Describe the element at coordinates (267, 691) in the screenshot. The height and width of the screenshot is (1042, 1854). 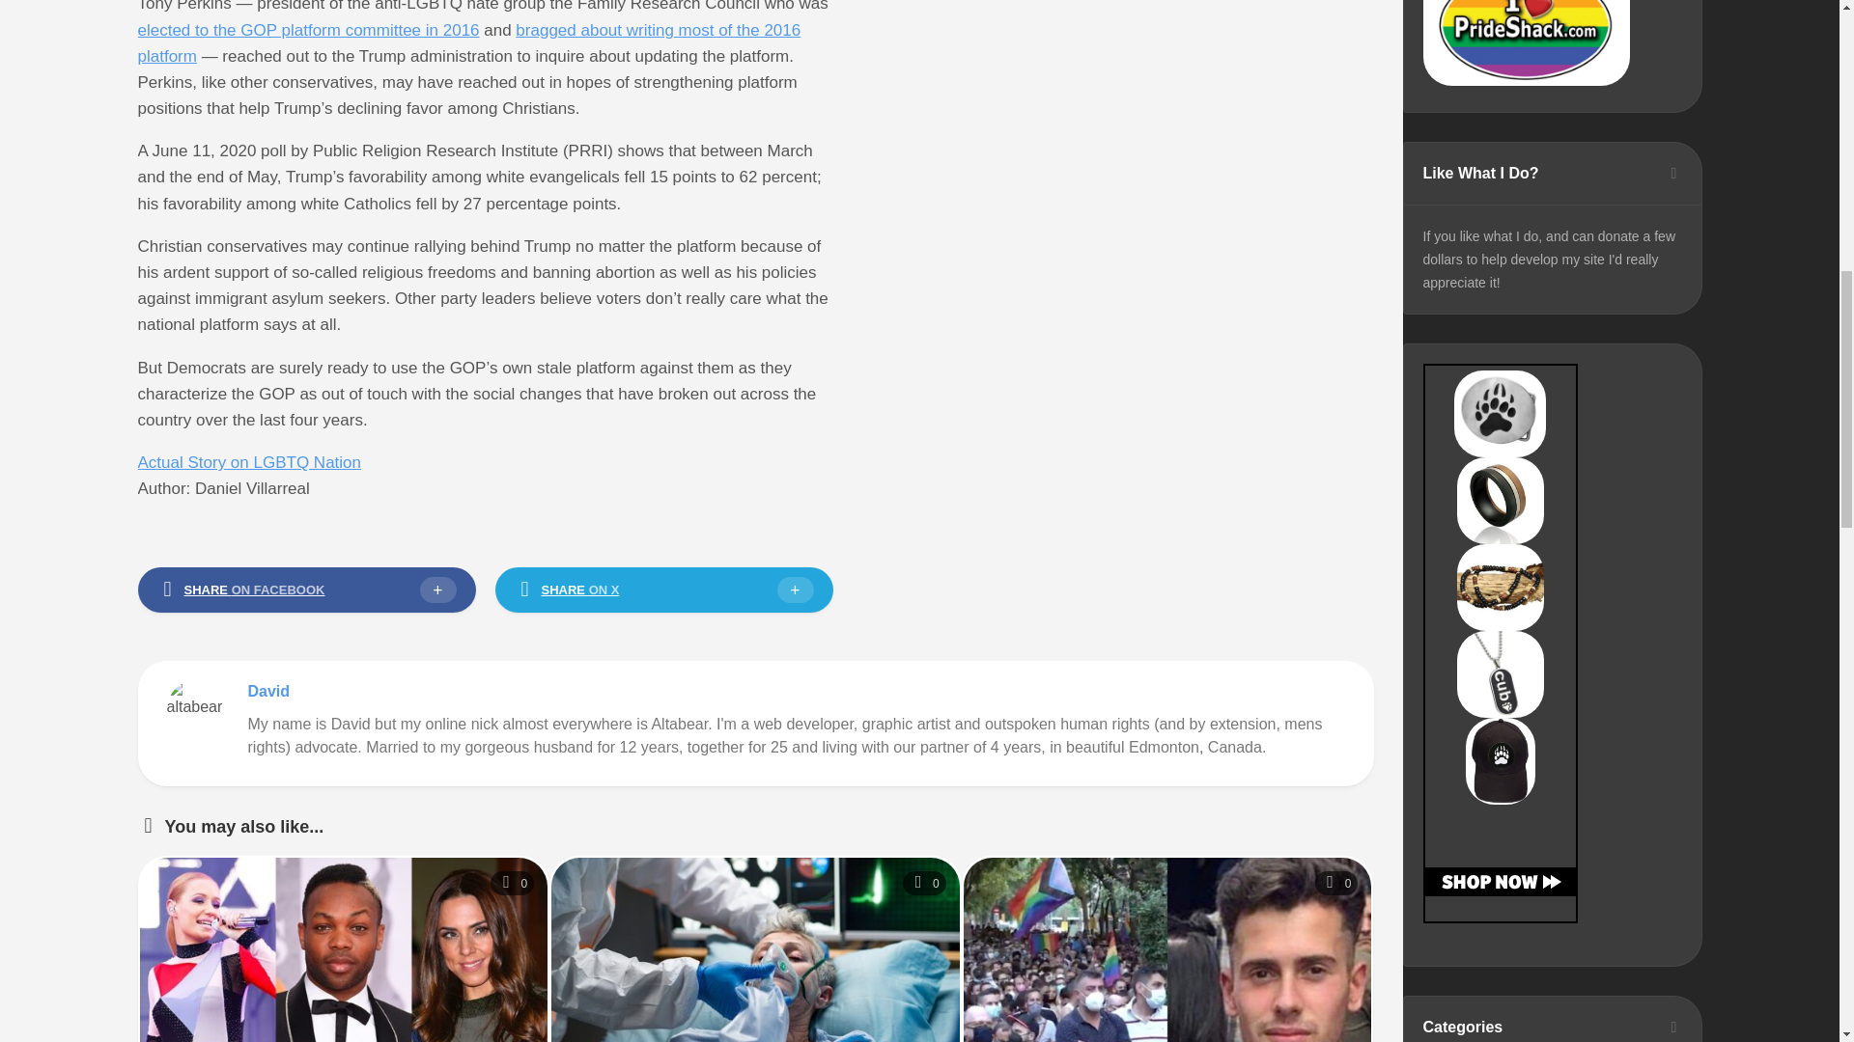
I see `Posts by David` at that location.